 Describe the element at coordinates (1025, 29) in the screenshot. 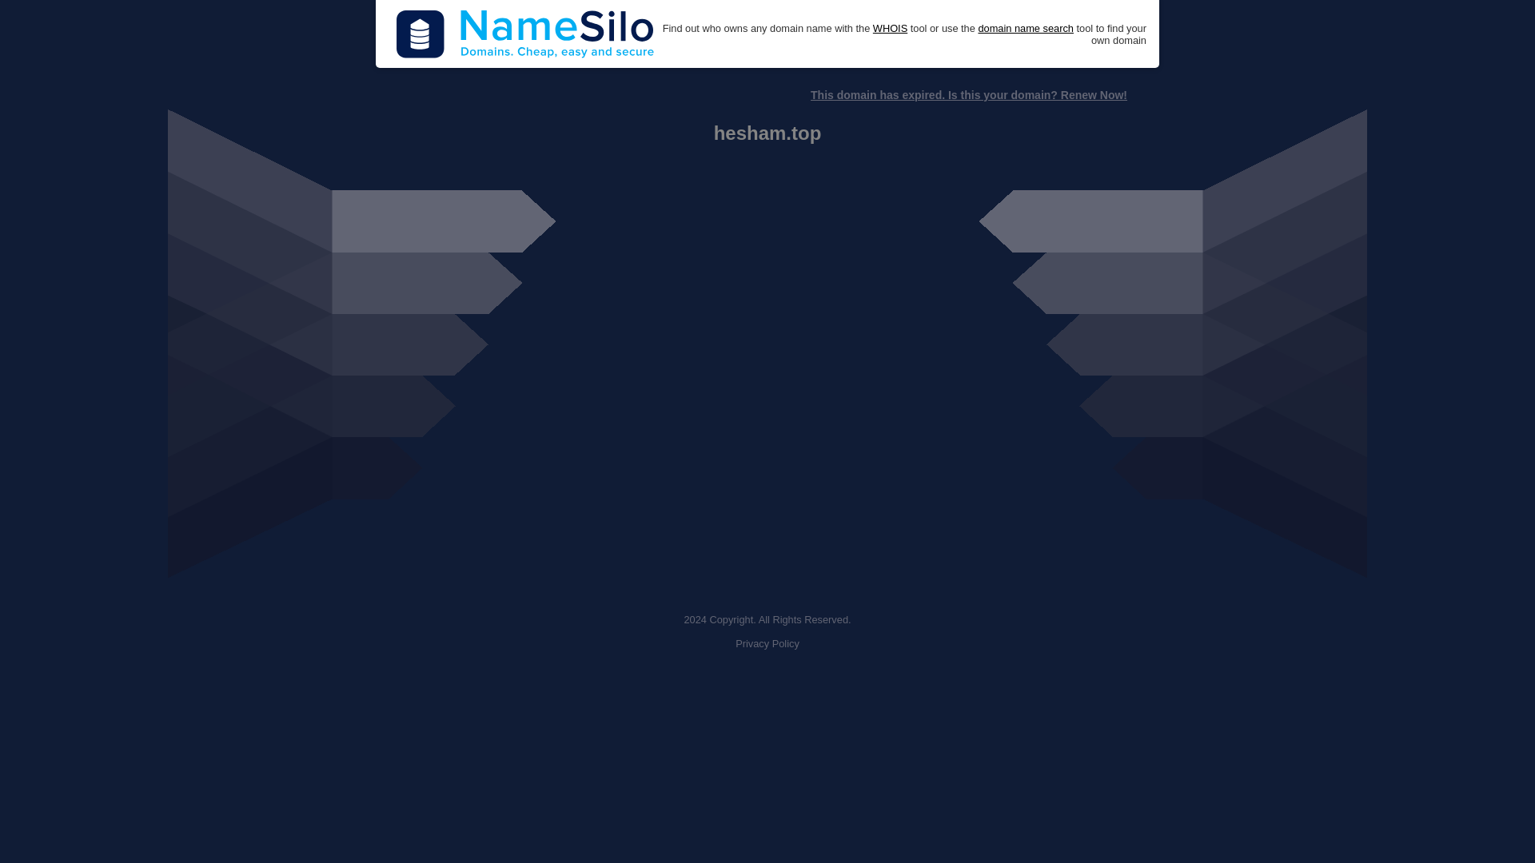

I see `domain name search` at that location.